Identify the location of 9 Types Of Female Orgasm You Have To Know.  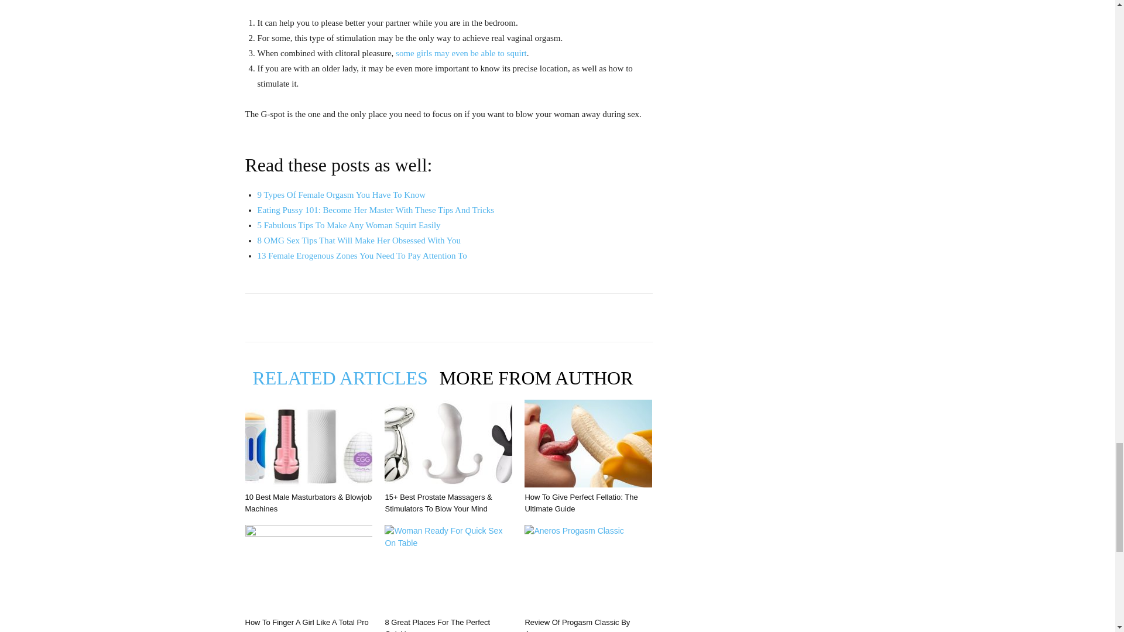
(341, 195).